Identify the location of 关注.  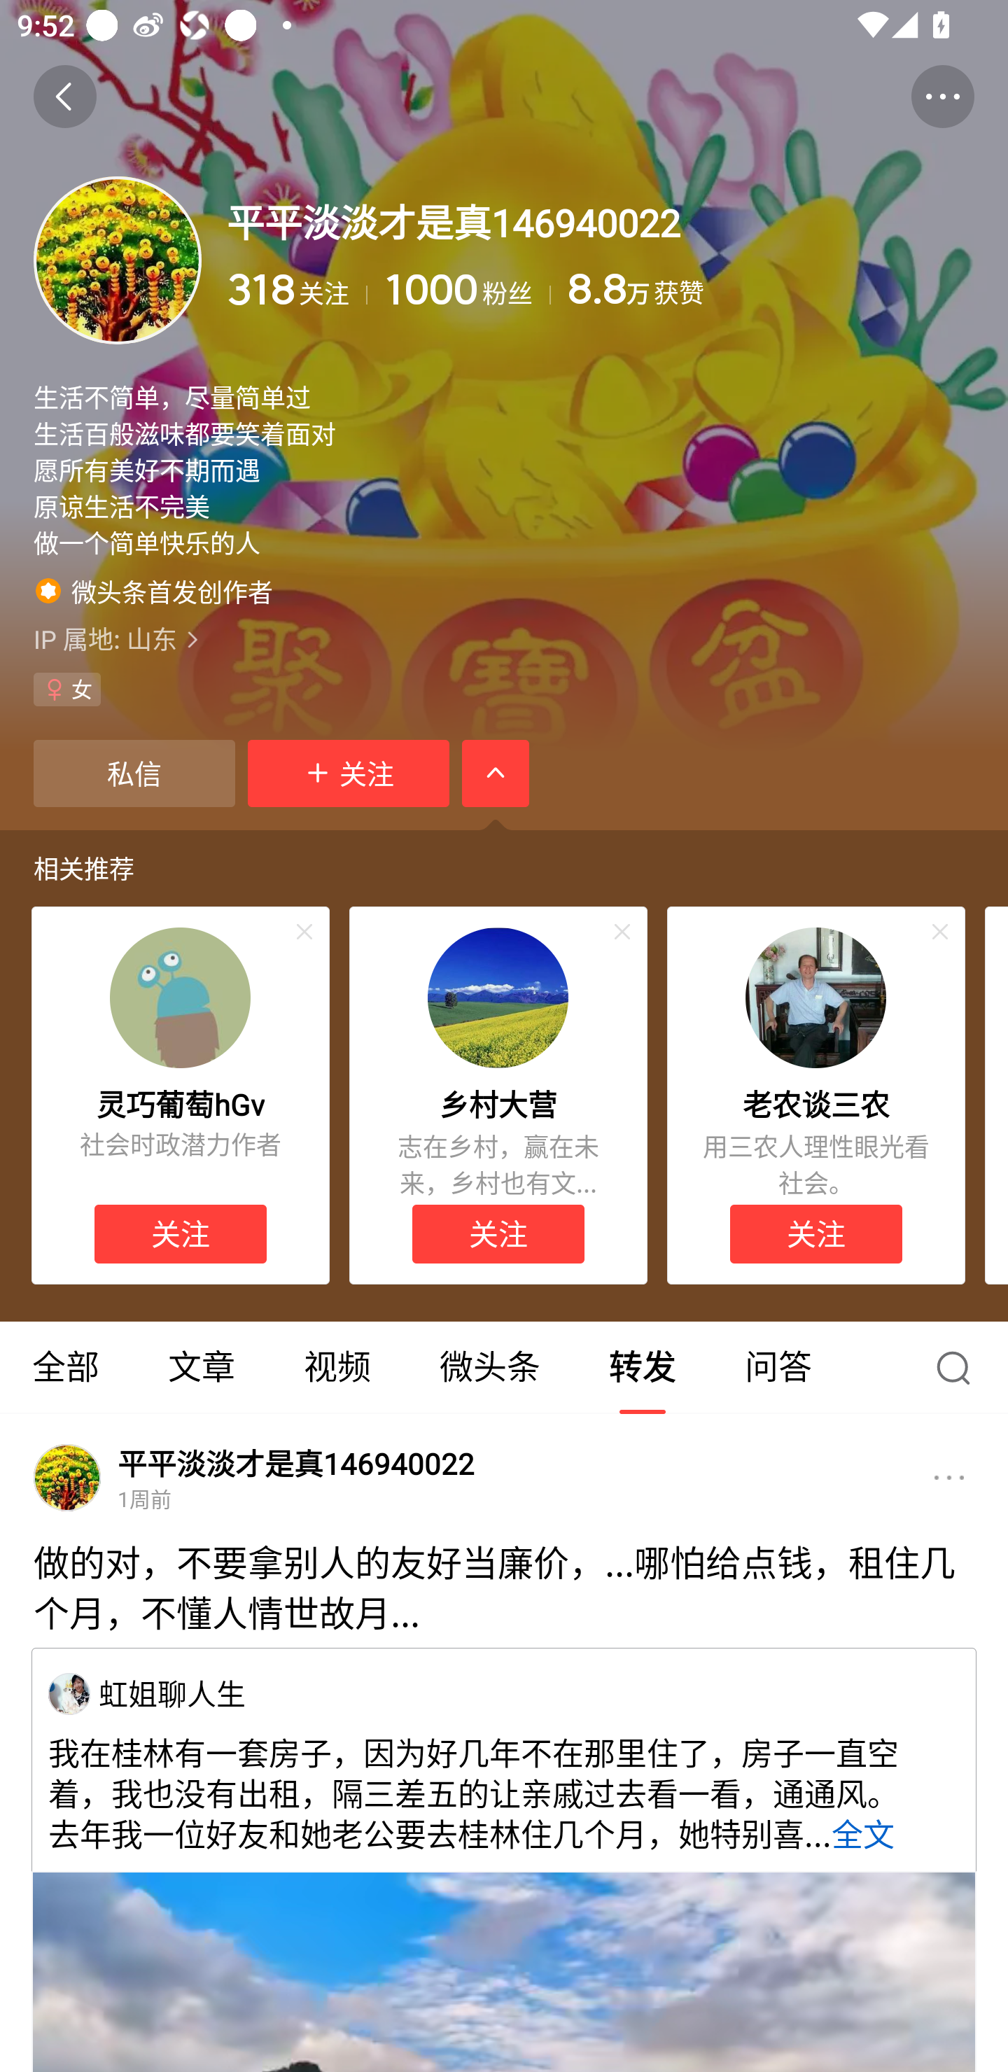
(181, 1233).